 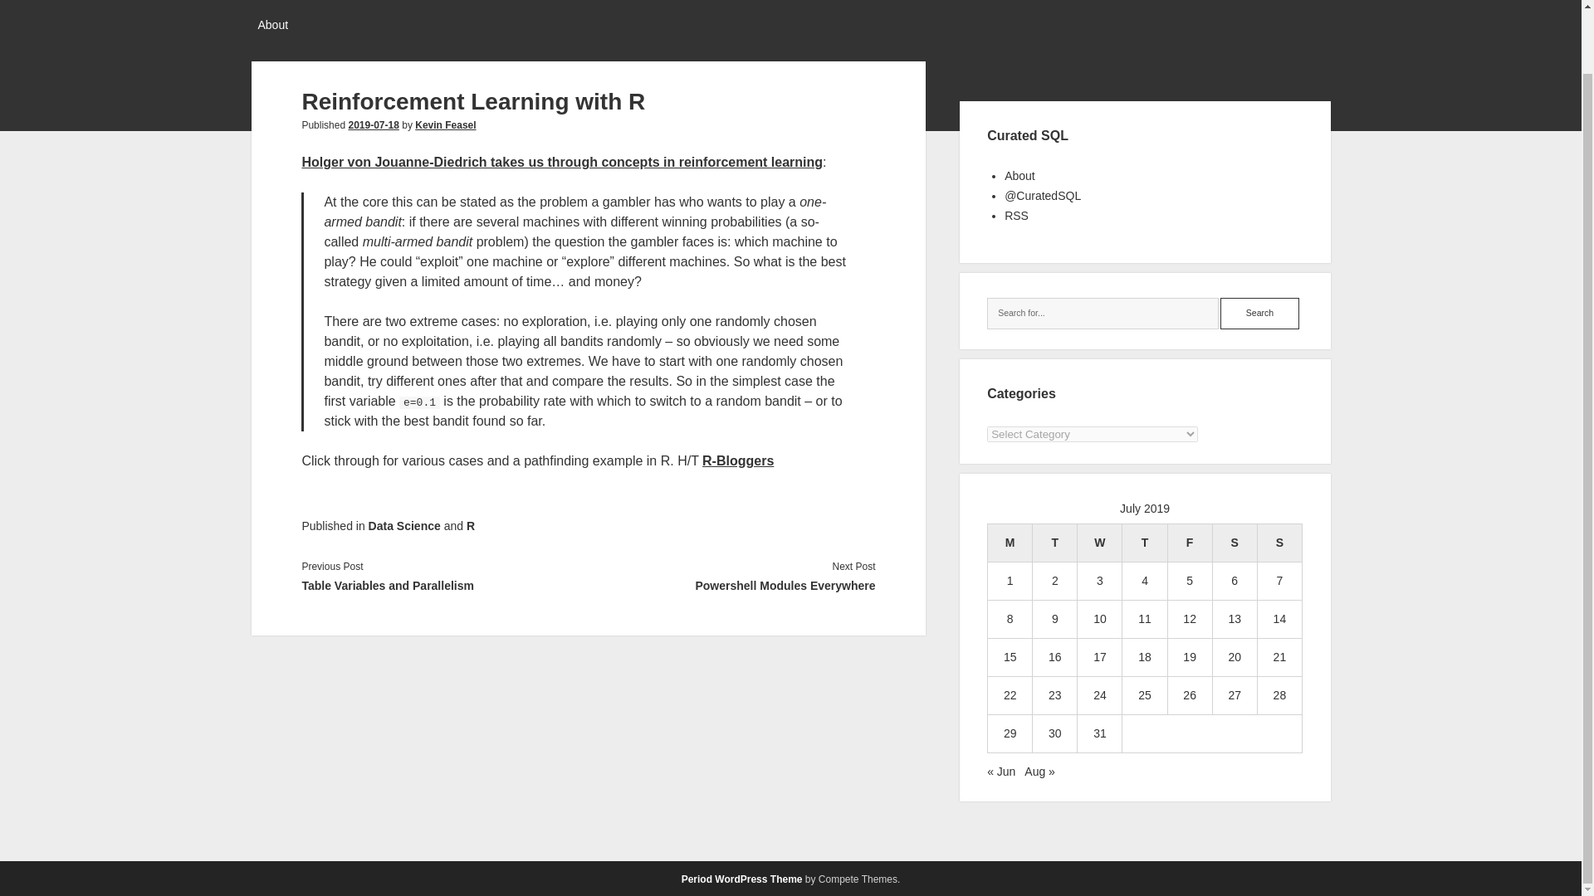 I want to click on 30, so click(x=1054, y=733).